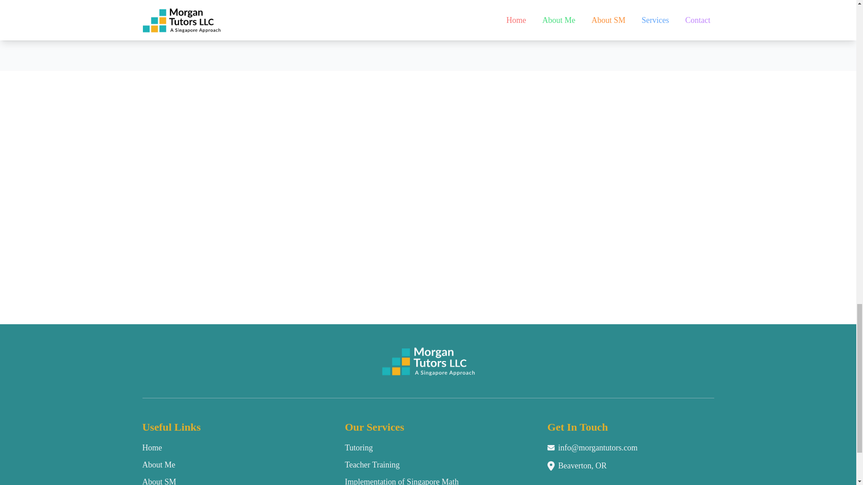 Image resolution: width=863 pixels, height=485 pixels. What do you see at coordinates (401, 481) in the screenshot?
I see `Implementation of Singapore Math` at bounding box center [401, 481].